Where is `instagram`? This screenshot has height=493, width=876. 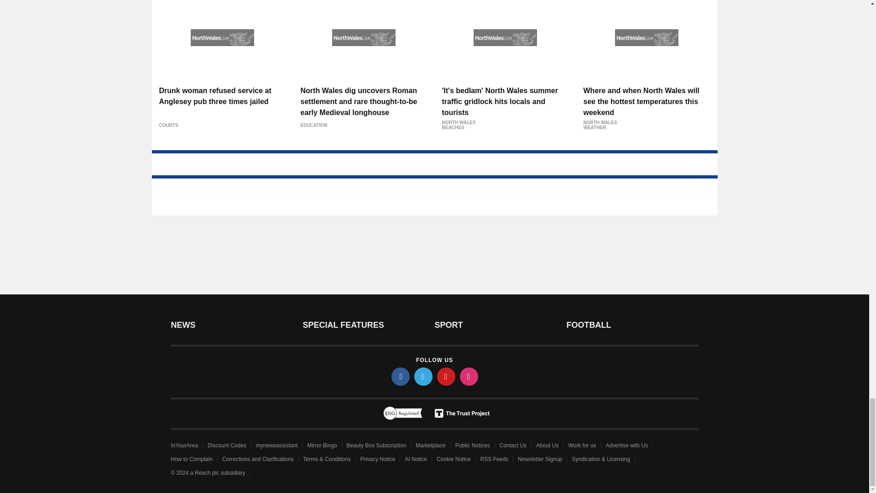 instagram is located at coordinates (469, 376).